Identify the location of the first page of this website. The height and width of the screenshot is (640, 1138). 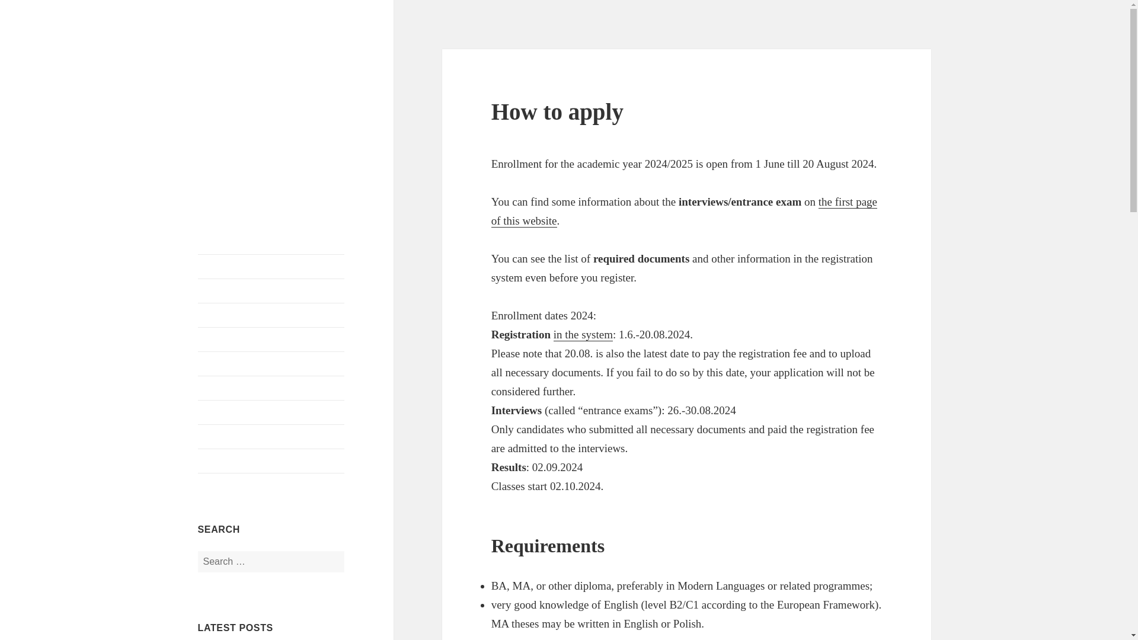
(684, 212).